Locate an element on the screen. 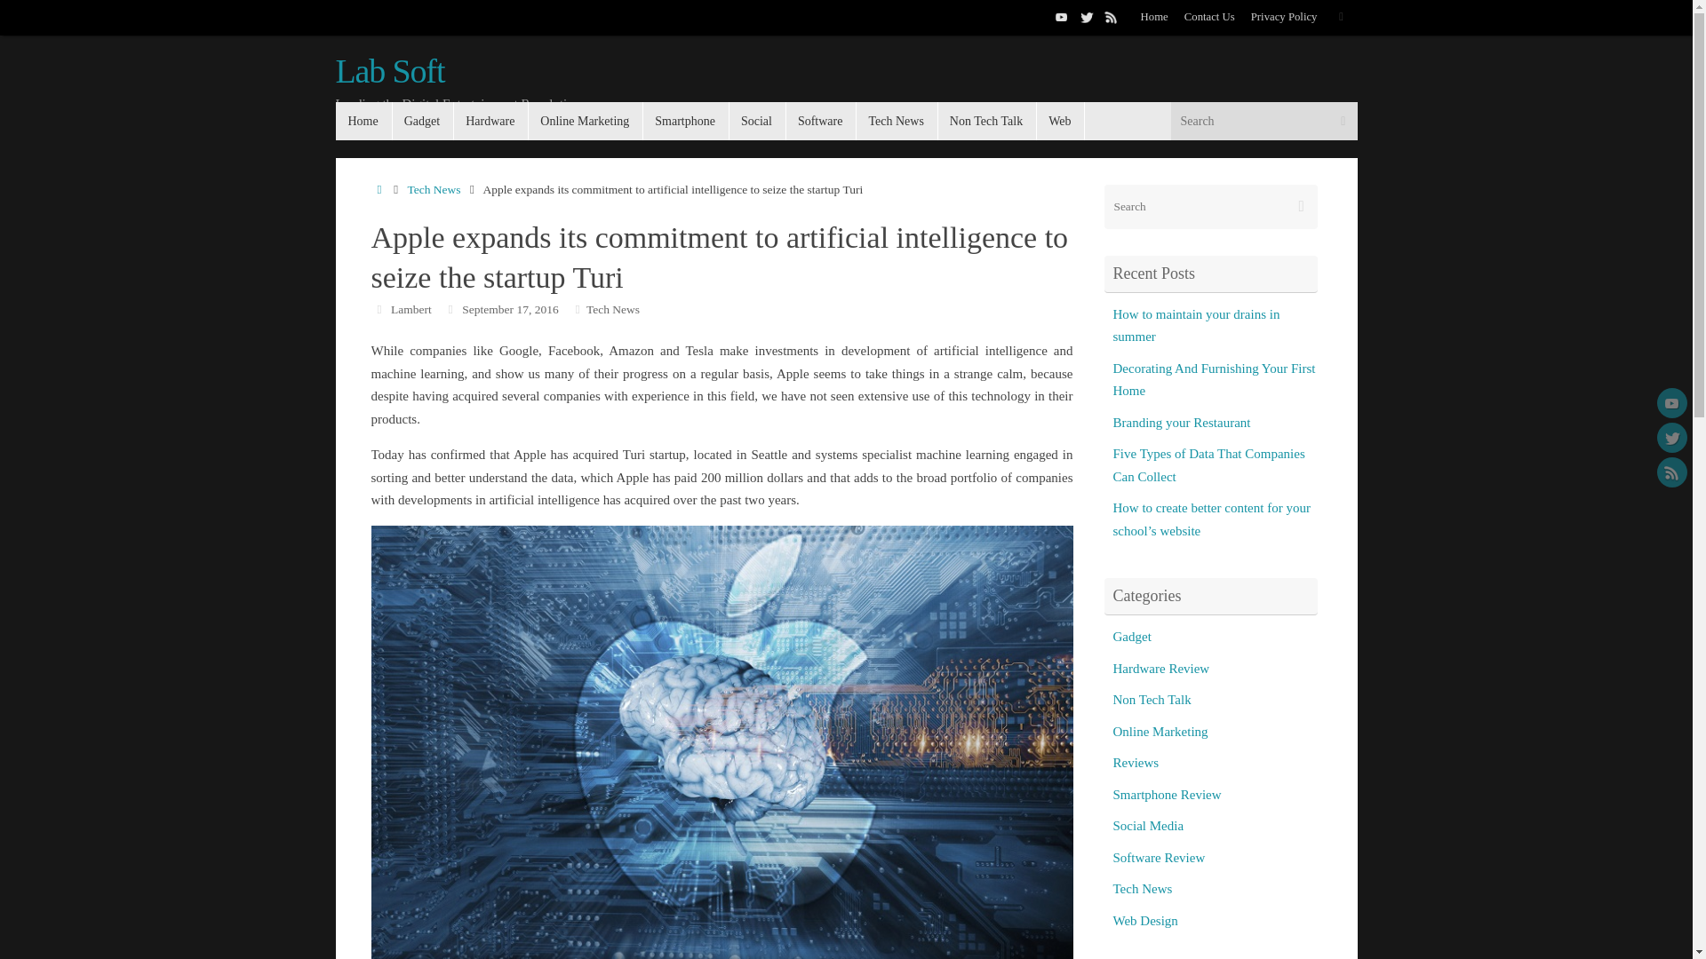  Home is located at coordinates (1155, 18).